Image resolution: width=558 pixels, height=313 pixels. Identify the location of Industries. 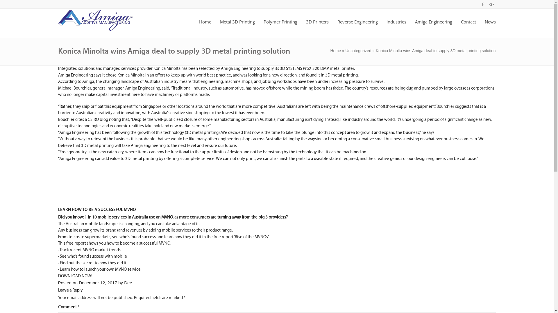
(396, 17).